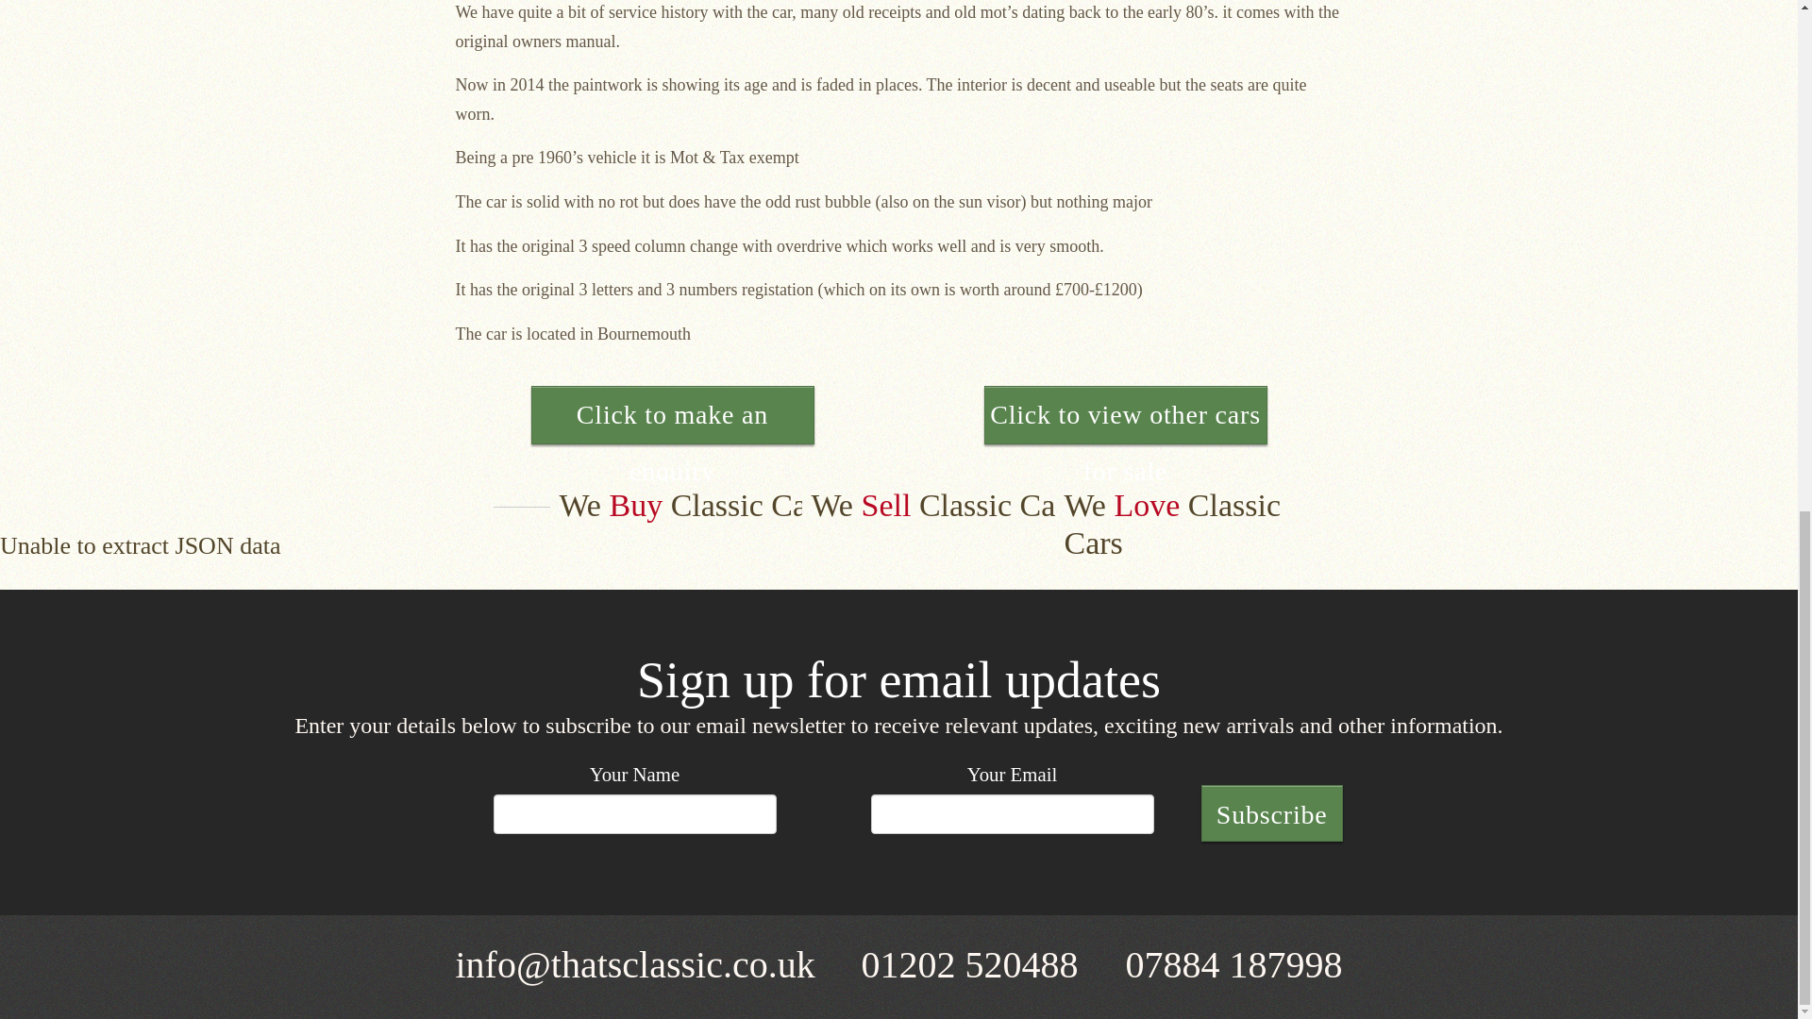 The image size is (1812, 1019). I want to click on Subscribe, so click(1271, 813).